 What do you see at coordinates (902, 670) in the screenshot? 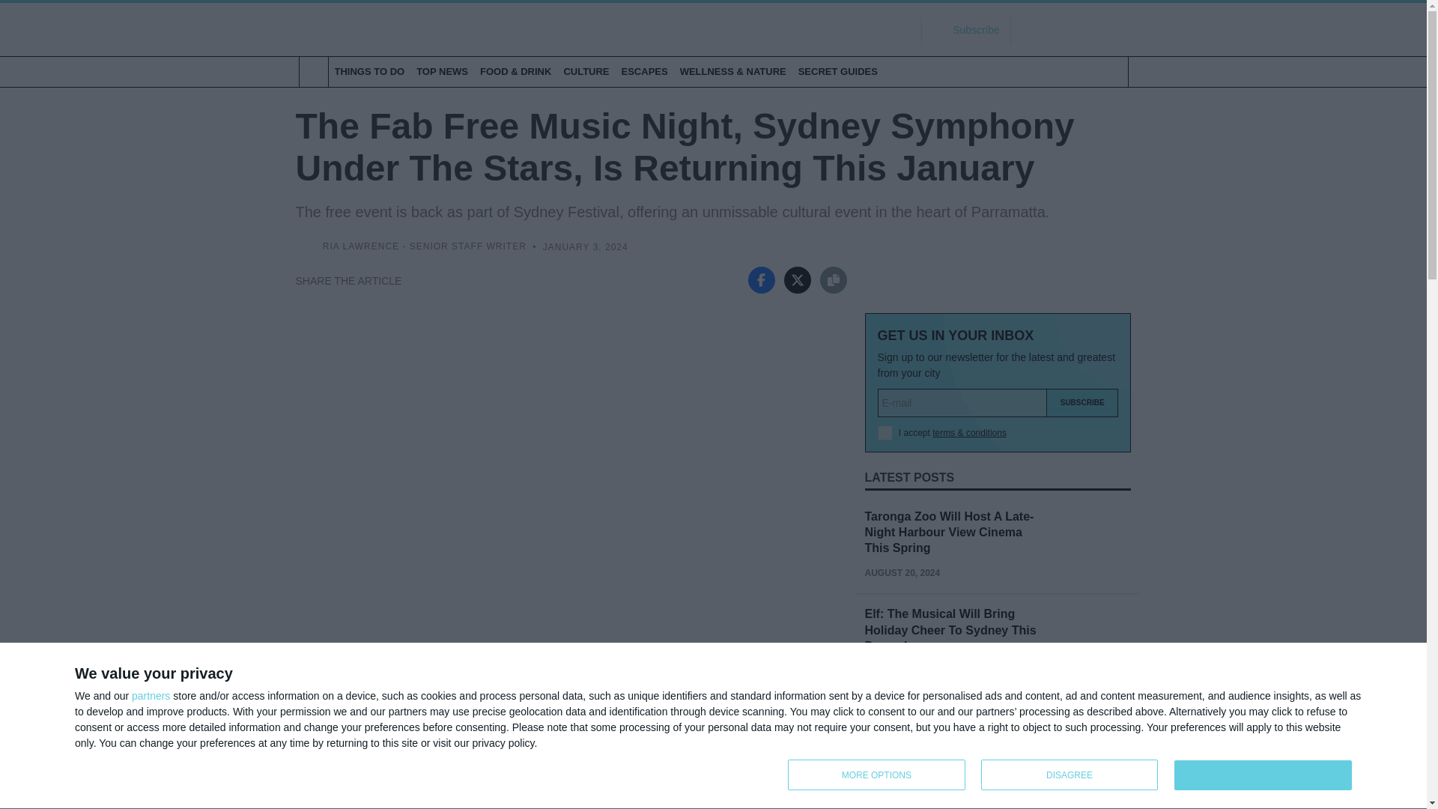
I see `AUGUST 20, 2024` at bounding box center [902, 670].